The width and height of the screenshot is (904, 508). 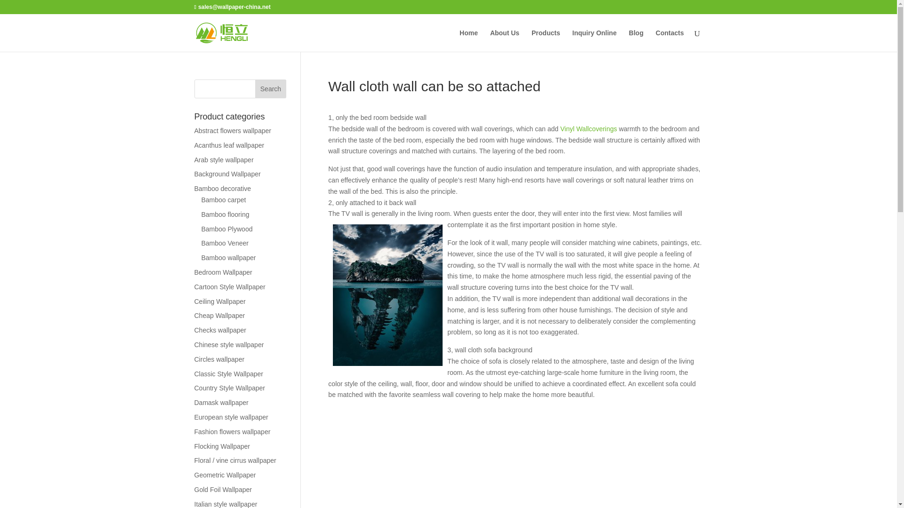 I want to click on Background Wallpaper, so click(x=227, y=174).